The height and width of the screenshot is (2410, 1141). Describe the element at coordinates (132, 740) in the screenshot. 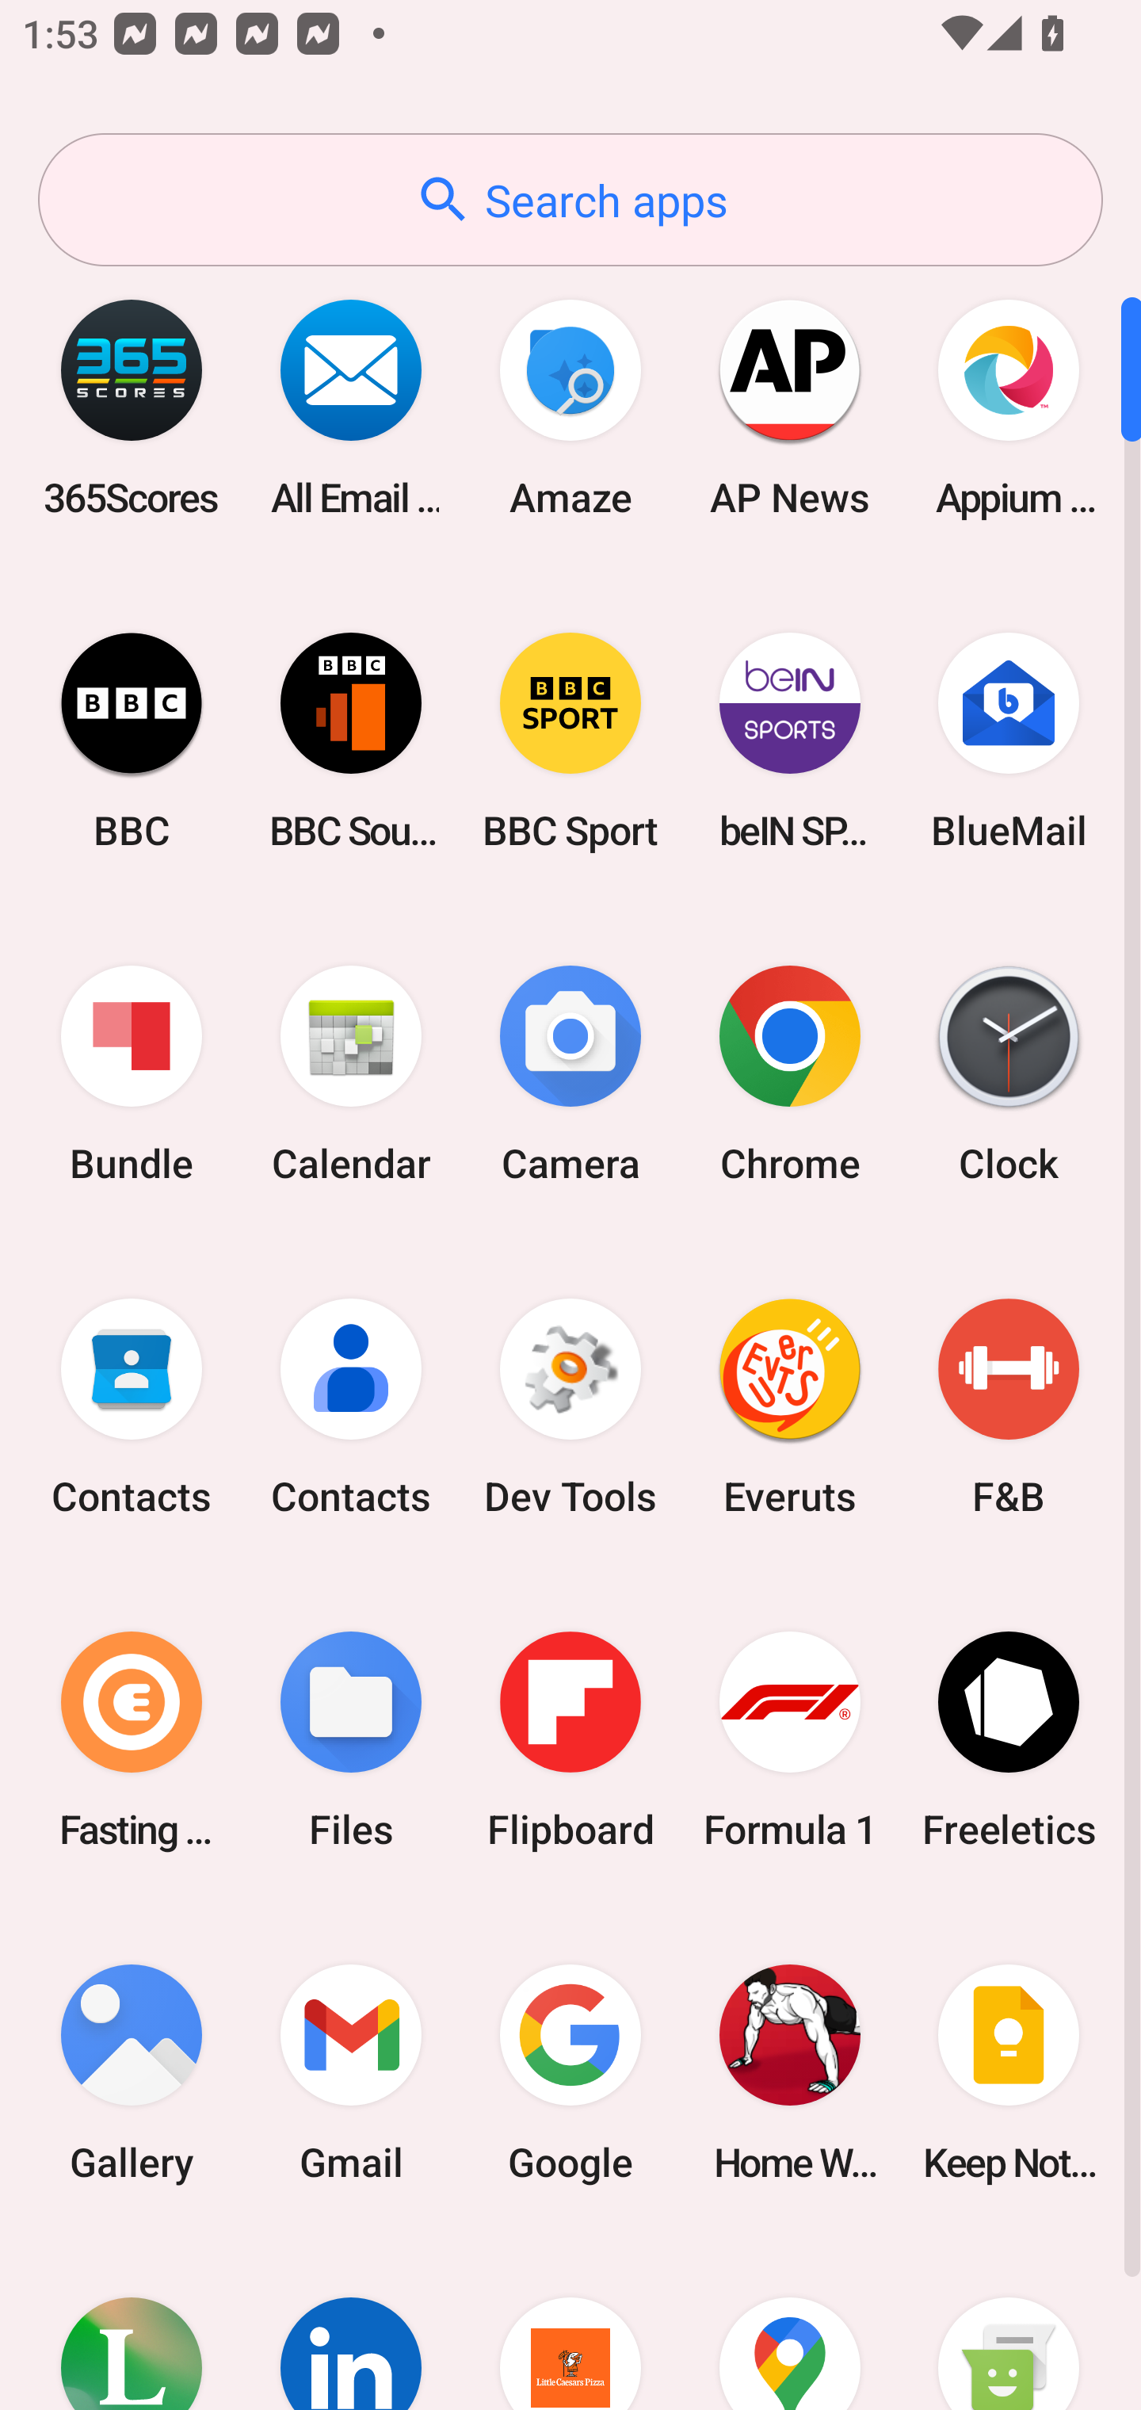

I see `BBC` at that location.